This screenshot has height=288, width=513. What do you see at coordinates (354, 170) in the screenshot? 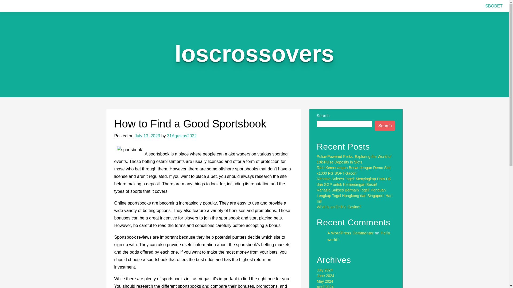
I see `Raih Kemenangan Besar dengan Demo Slot x1000 PG SOFT Gacor!` at bounding box center [354, 170].